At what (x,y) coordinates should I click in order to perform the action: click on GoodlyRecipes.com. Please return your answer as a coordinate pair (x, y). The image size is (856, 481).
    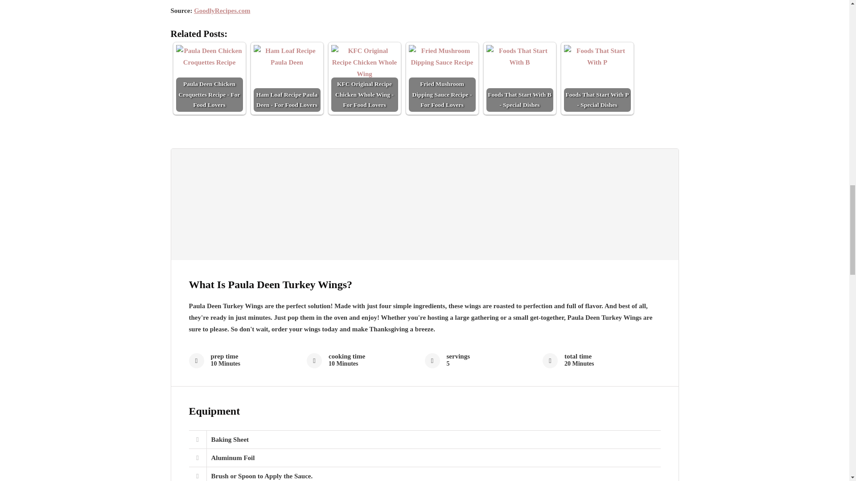
    Looking at the image, I should click on (222, 11).